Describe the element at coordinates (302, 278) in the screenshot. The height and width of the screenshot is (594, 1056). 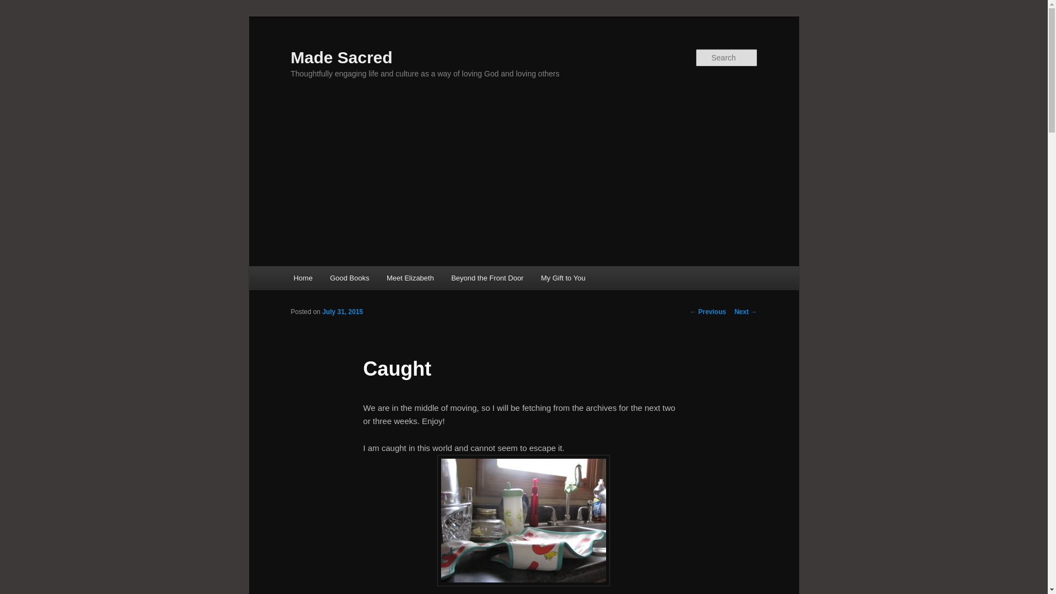
I see `Home` at that location.